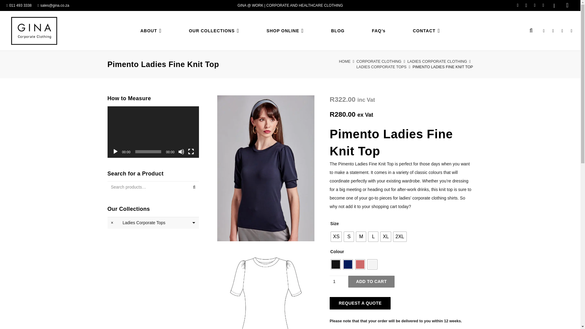 The image size is (585, 329). Describe the element at coordinates (336, 264) in the screenshot. I see `Bon Bon Black` at that location.